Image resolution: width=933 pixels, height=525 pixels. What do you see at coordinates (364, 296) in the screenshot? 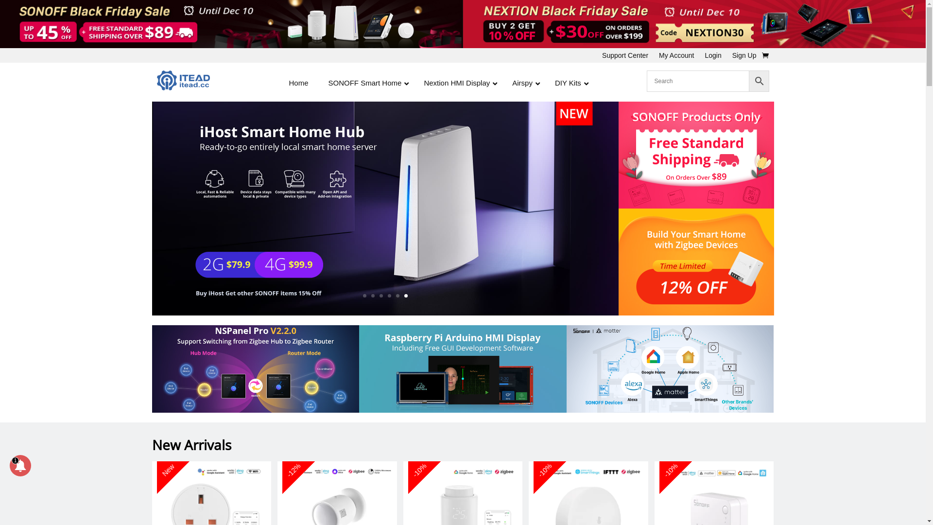
I see `1` at bounding box center [364, 296].